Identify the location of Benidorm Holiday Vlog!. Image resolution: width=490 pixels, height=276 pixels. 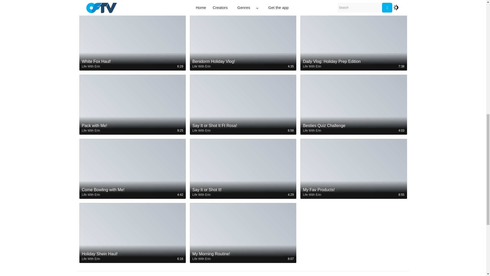
(243, 61).